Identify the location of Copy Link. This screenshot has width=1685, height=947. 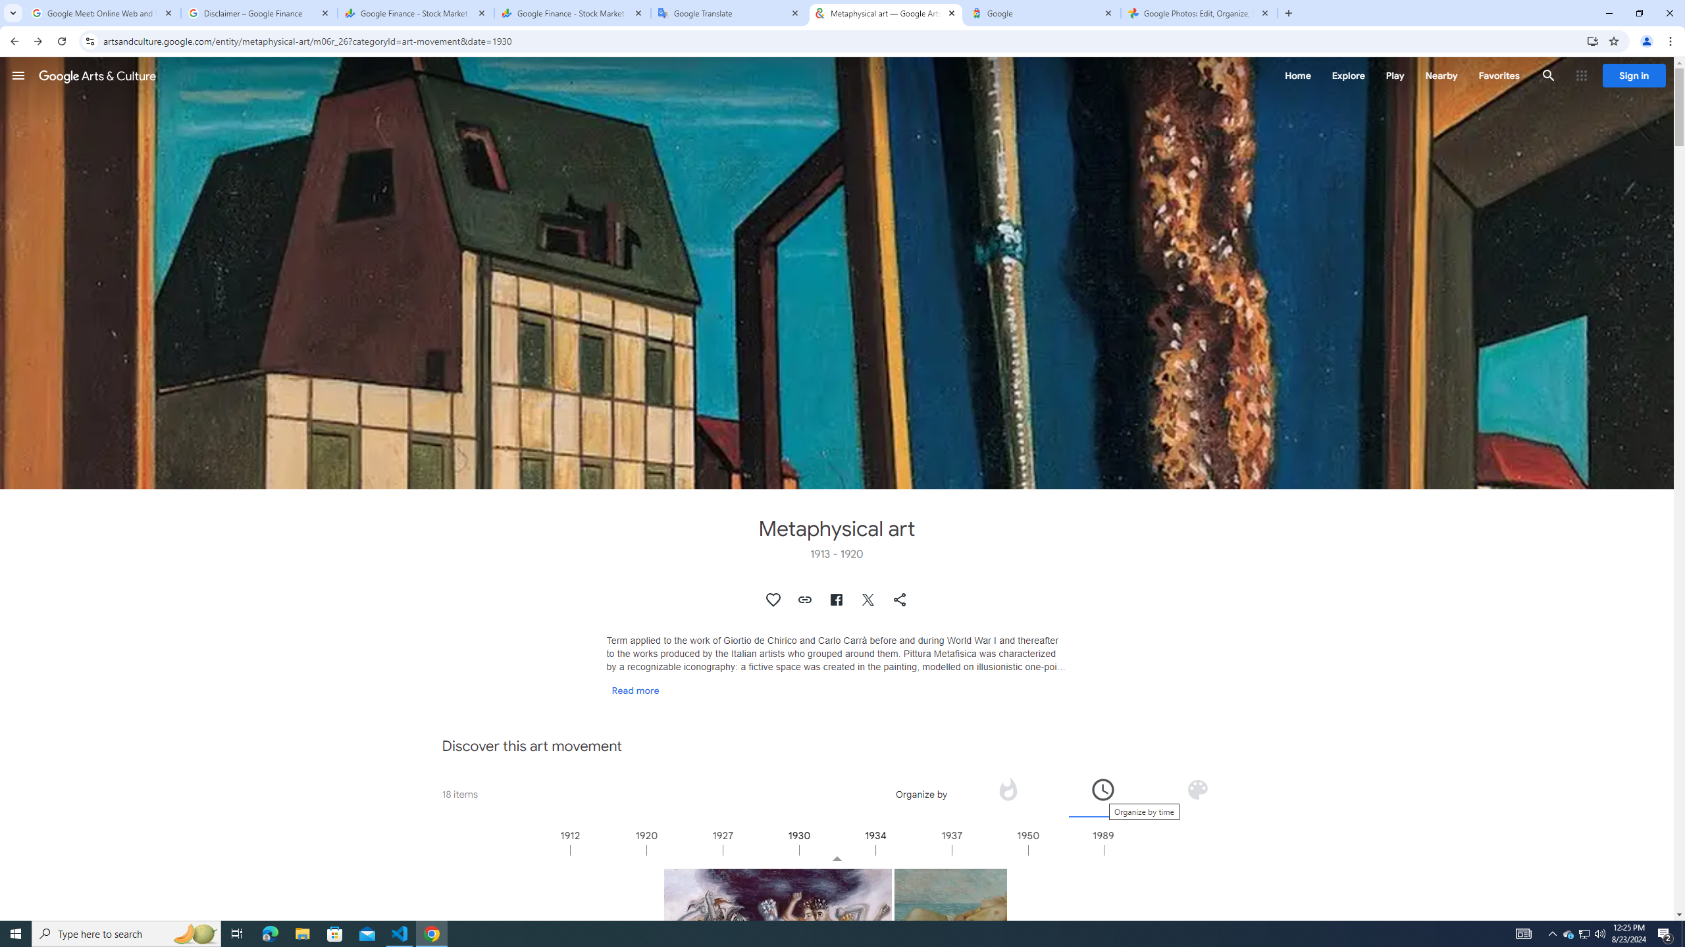
(806, 600).